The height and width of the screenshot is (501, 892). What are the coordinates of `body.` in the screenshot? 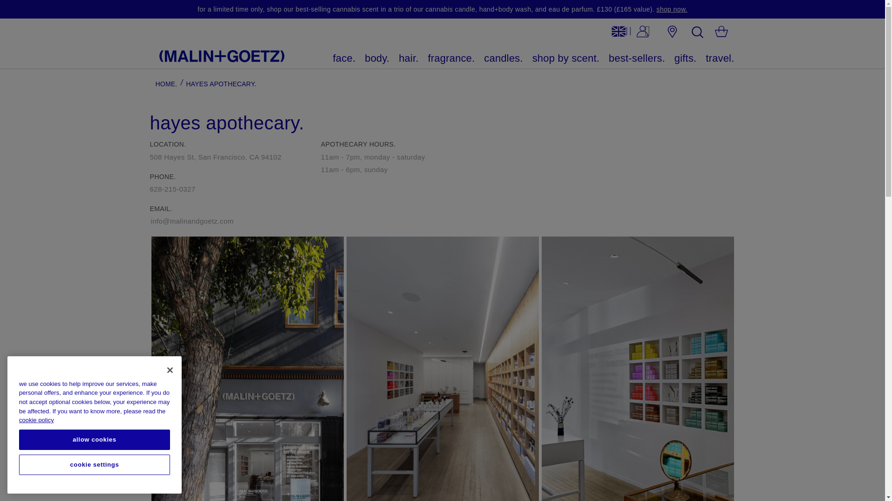 It's located at (377, 58).